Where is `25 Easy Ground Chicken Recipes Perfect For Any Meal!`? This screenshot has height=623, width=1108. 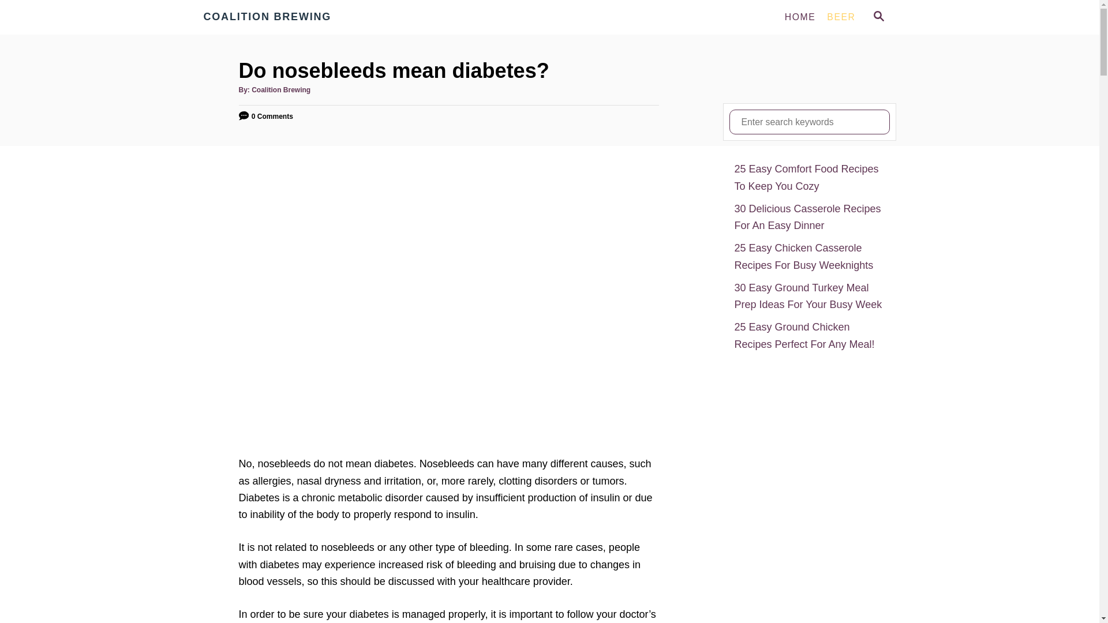
25 Easy Ground Chicken Recipes Perfect For Any Meal! is located at coordinates (809, 336).